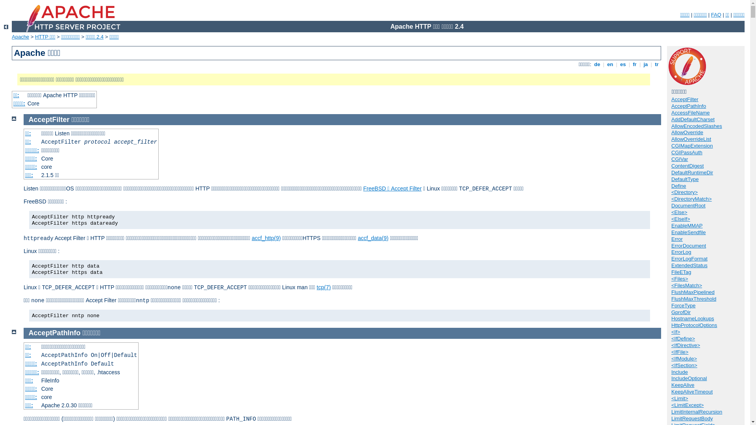 This screenshot has width=756, height=425. Describe the element at coordinates (697, 412) in the screenshot. I see `LimitInternalRecursion` at that location.